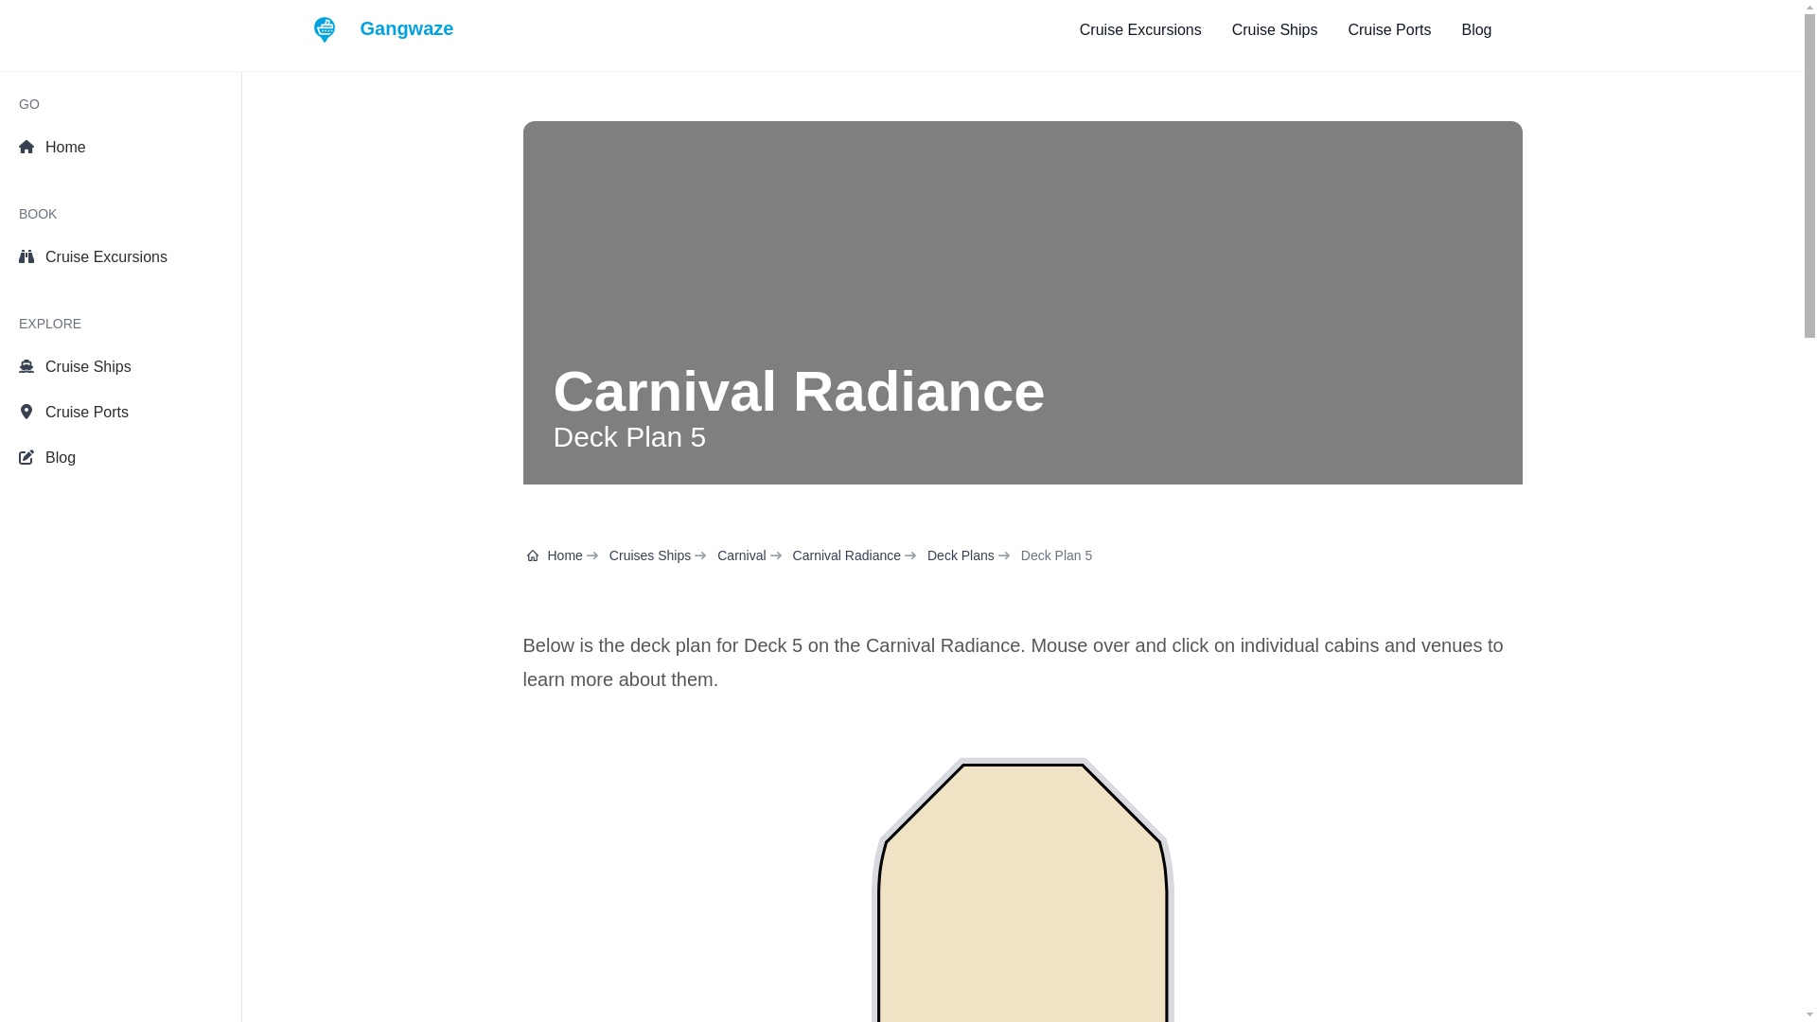 This screenshot has width=1817, height=1022. What do you see at coordinates (1476, 30) in the screenshot?
I see `Blog` at bounding box center [1476, 30].